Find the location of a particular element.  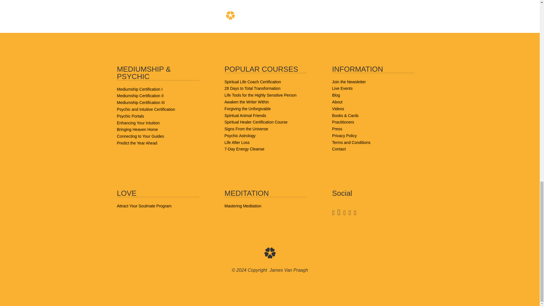

Psychic Portals is located at coordinates (130, 116).